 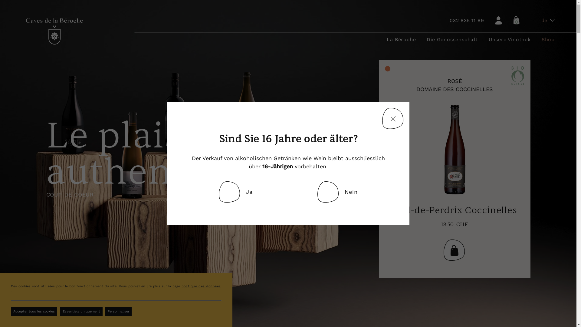 I want to click on Shop, so click(x=548, y=39).